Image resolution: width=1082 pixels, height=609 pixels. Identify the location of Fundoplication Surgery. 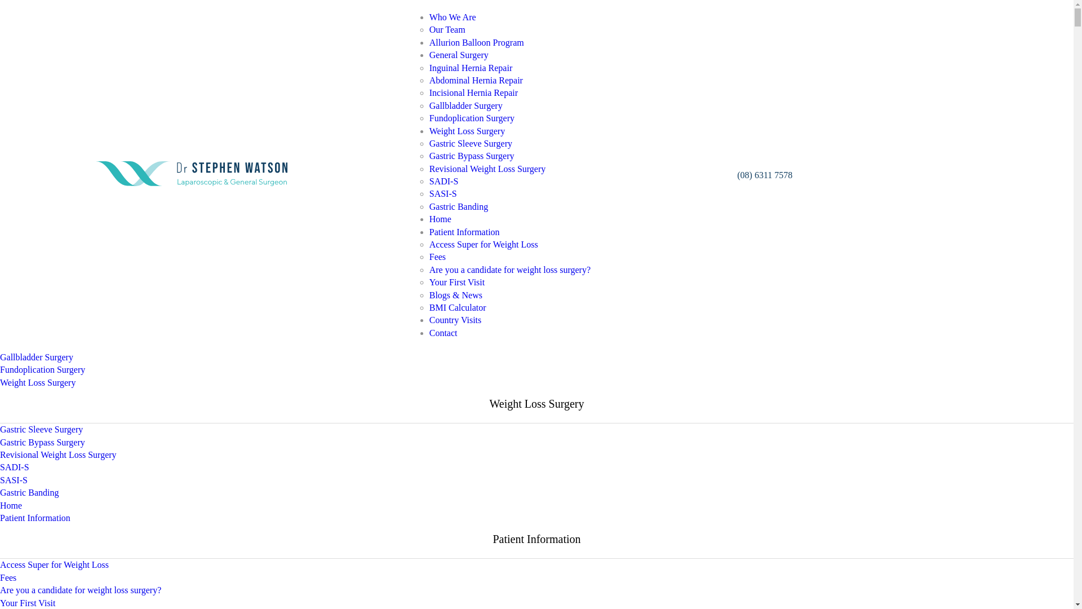
(43, 370).